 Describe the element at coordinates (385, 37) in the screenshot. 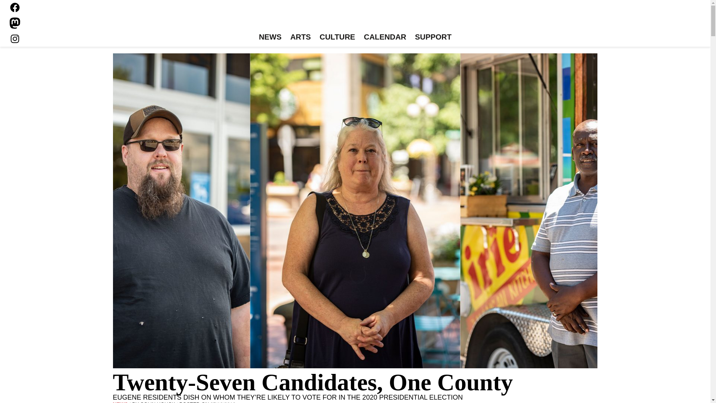

I see `CALENDAR` at that location.